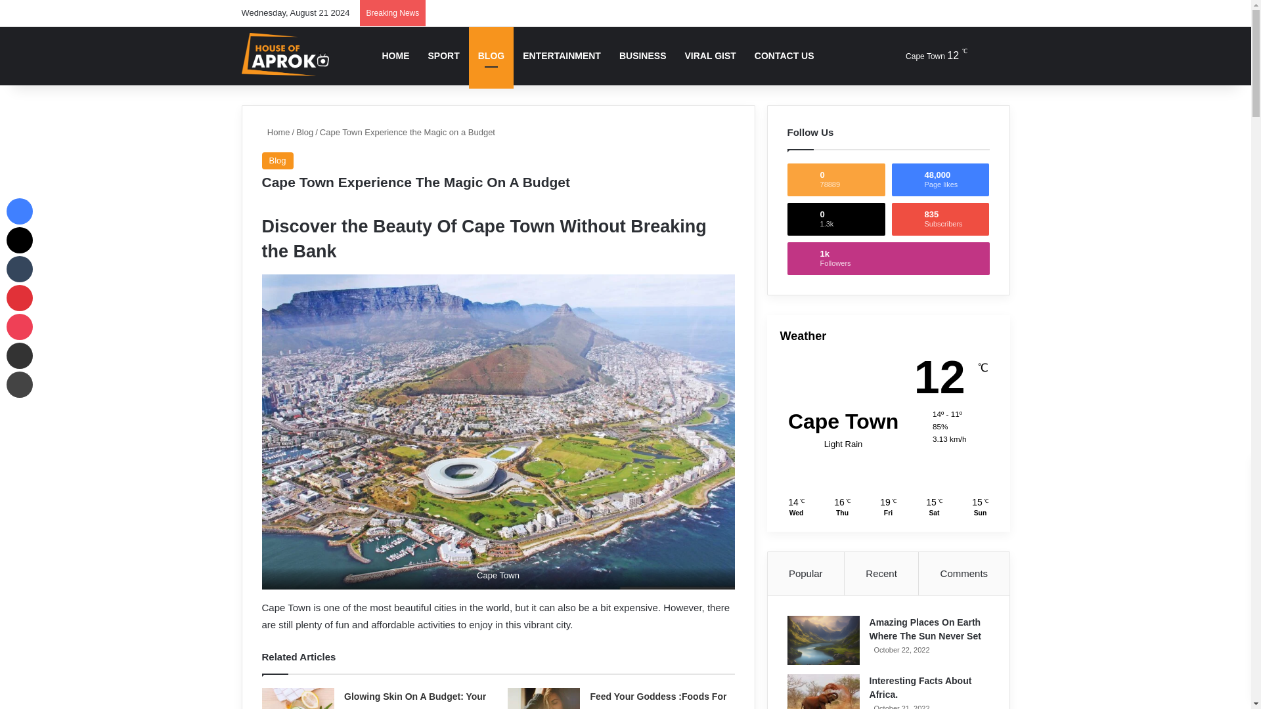 This screenshot has height=709, width=1261. What do you see at coordinates (784, 55) in the screenshot?
I see `CONTACT US` at bounding box center [784, 55].